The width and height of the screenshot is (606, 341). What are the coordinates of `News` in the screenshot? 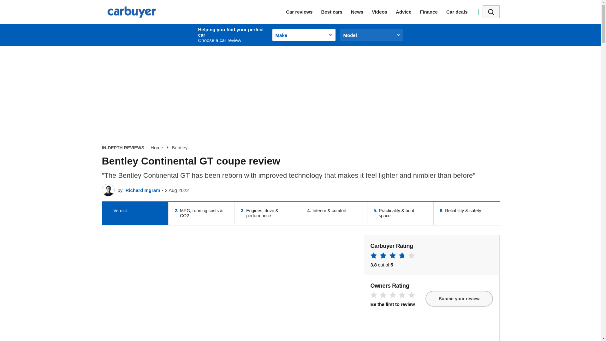 It's located at (361, 12).